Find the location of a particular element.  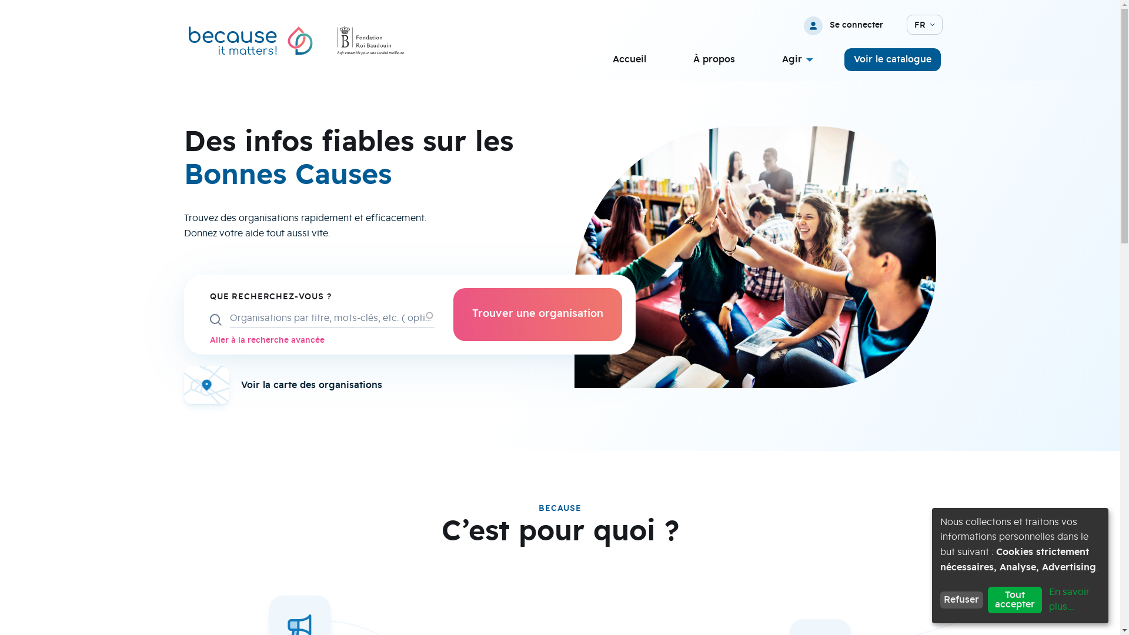

Voir le catalogue is located at coordinates (893, 60).